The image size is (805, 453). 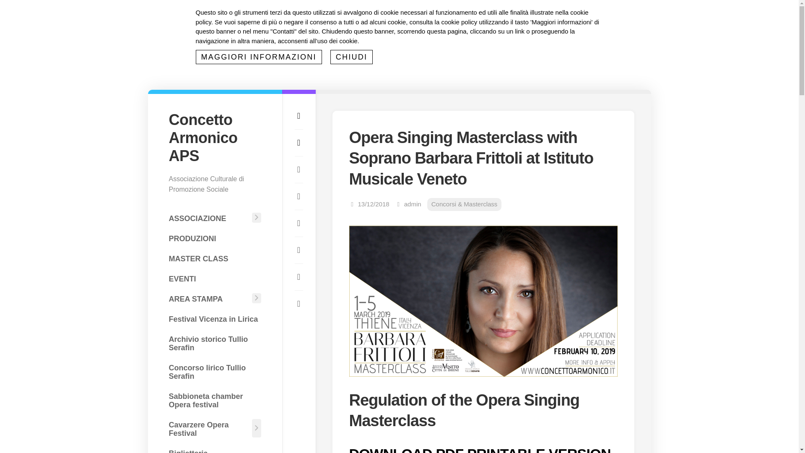 I want to click on EVENTI, so click(x=215, y=279).